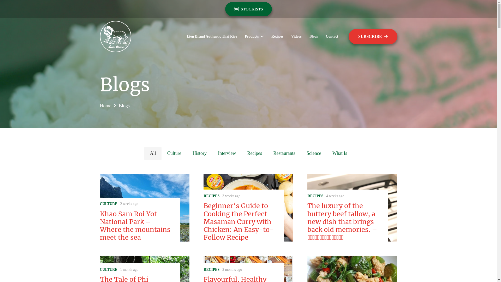 The image size is (501, 282). I want to click on History, so click(199, 153).